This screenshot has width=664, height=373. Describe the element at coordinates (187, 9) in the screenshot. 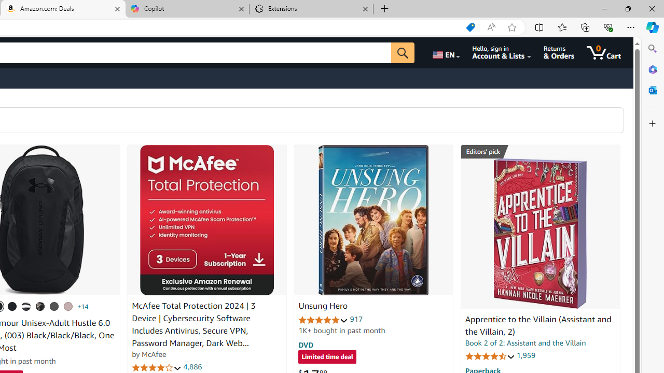

I see `Copilot` at that location.